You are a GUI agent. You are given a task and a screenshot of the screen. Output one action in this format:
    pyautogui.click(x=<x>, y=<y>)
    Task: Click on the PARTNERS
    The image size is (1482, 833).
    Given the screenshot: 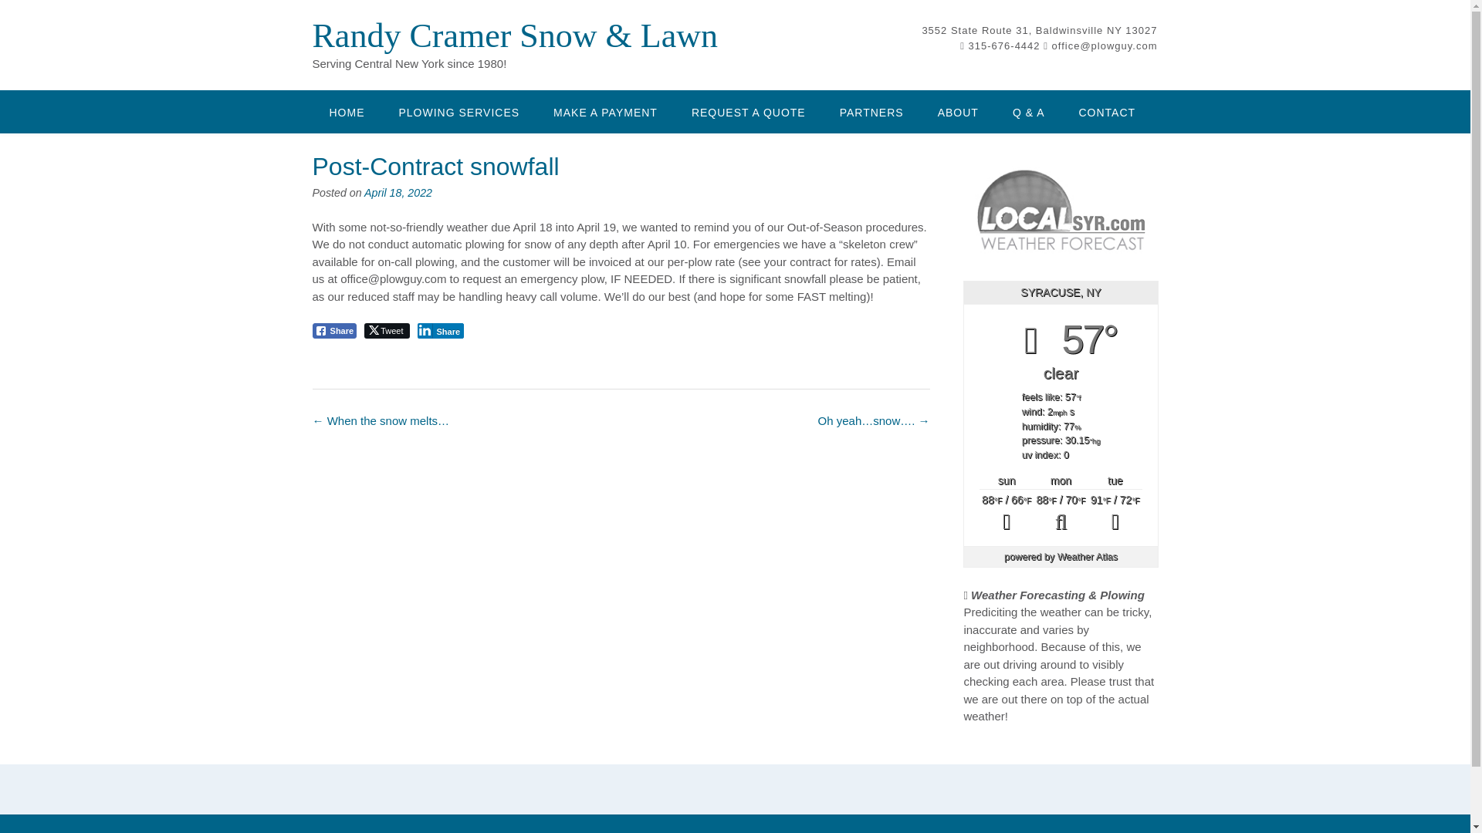 What is the action you would take?
    pyautogui.click(x=871, y=111)
    